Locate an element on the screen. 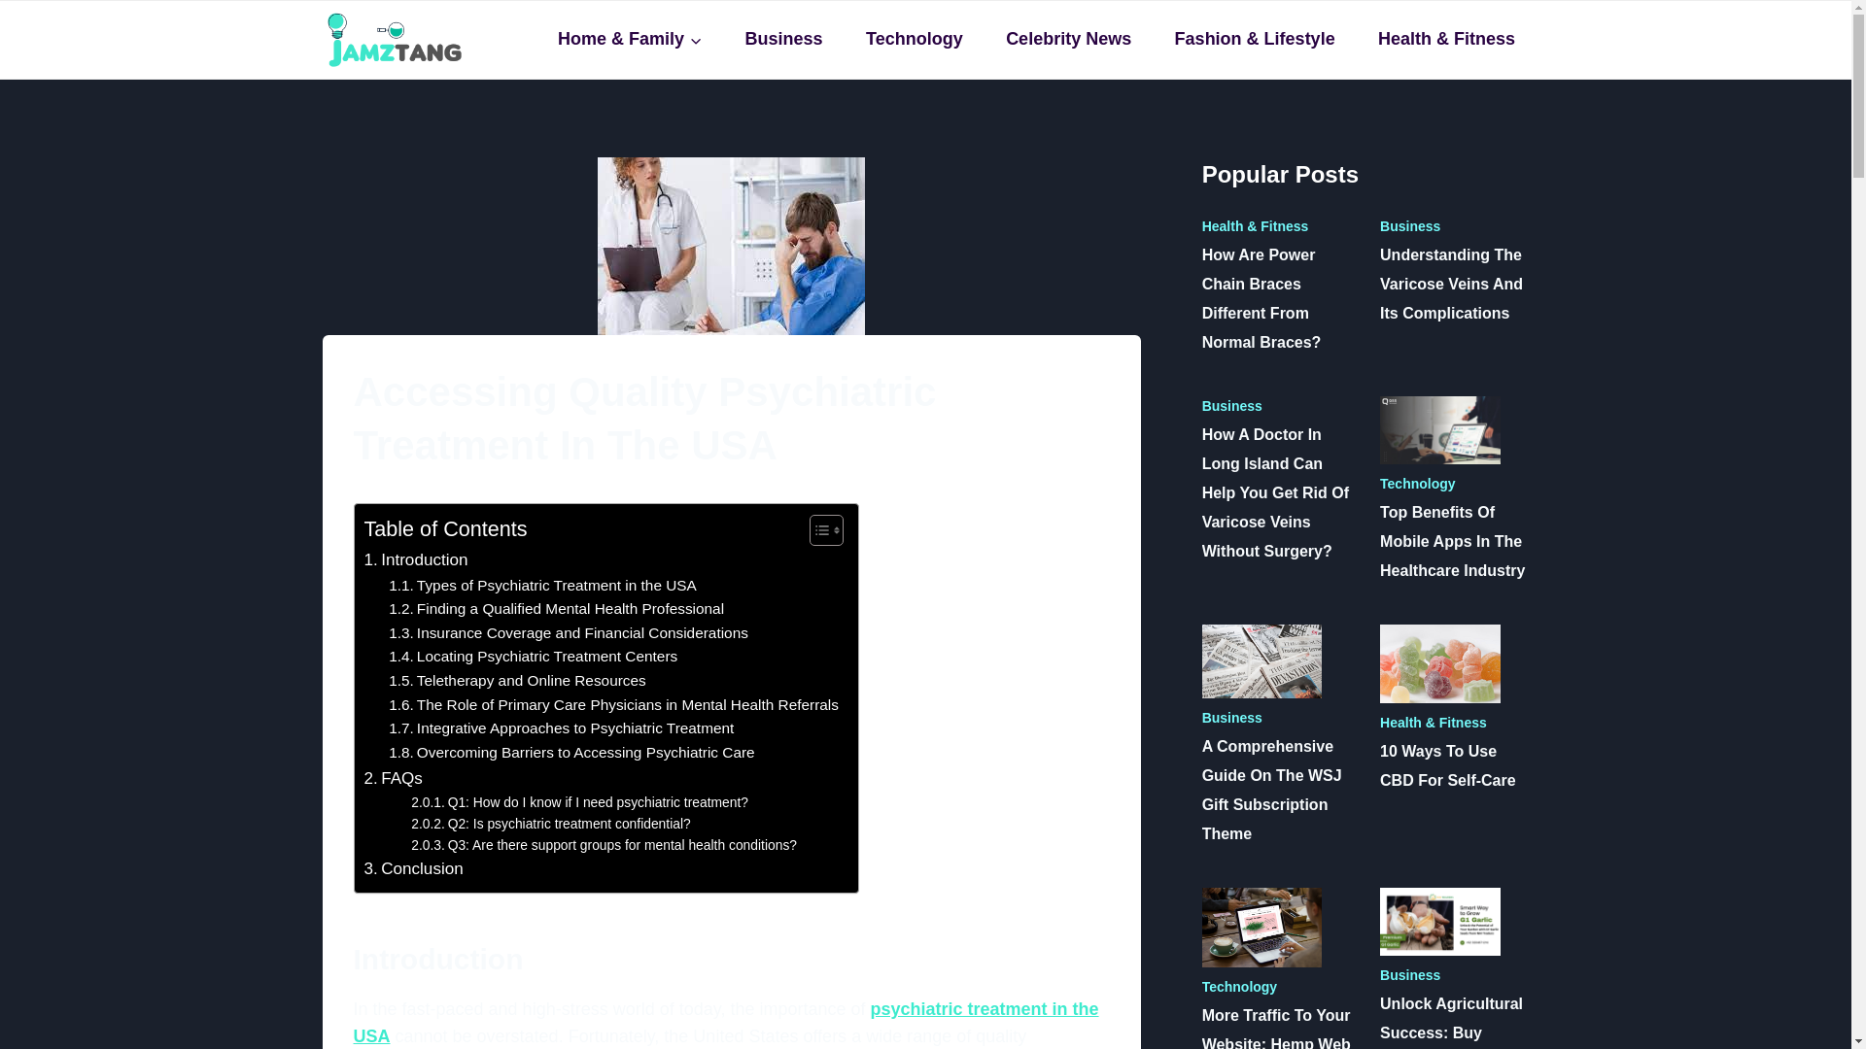 The height and width of the screenshot is (1049, 1866).  Integrative Approaches to Psychiatric Treatment is located at coordinates (560, 728).